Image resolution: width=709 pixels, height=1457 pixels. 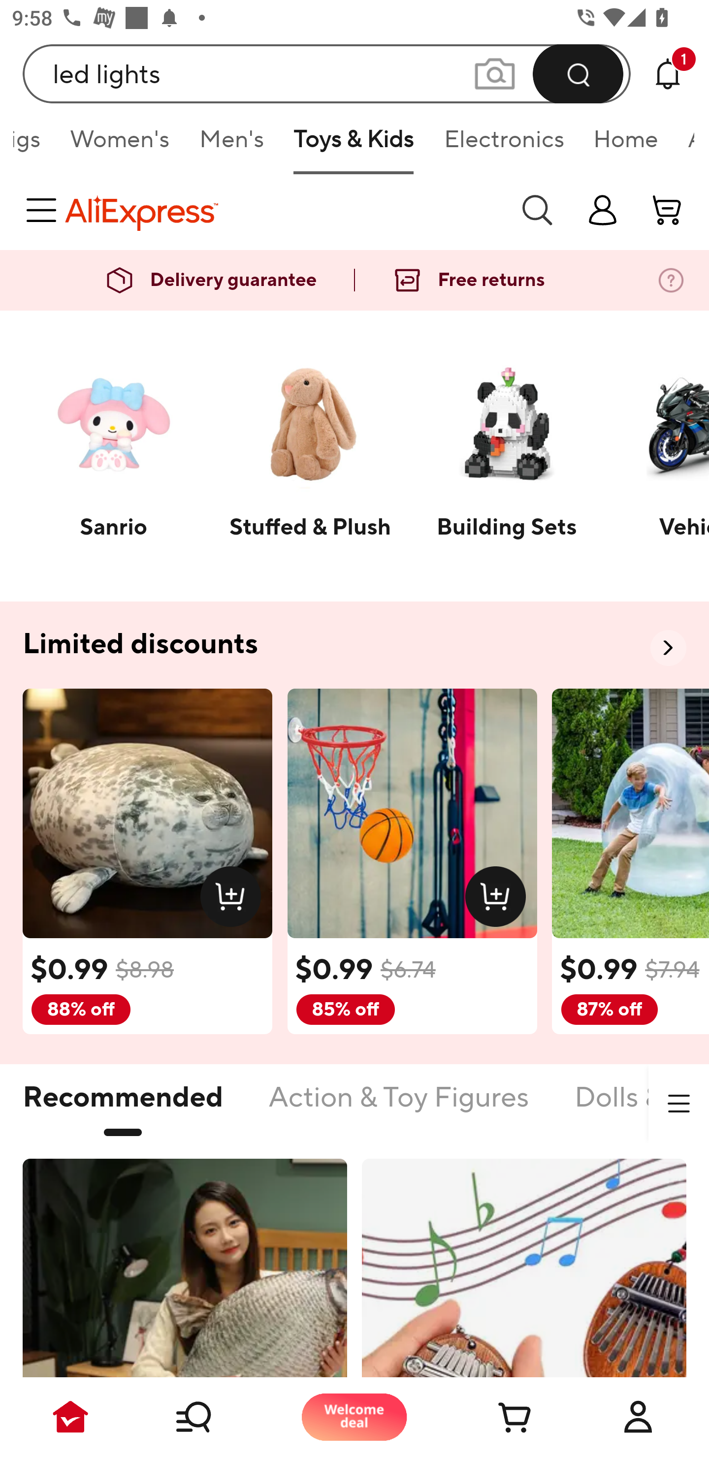 I want to click on Shop, so click(x=213, y=1417).